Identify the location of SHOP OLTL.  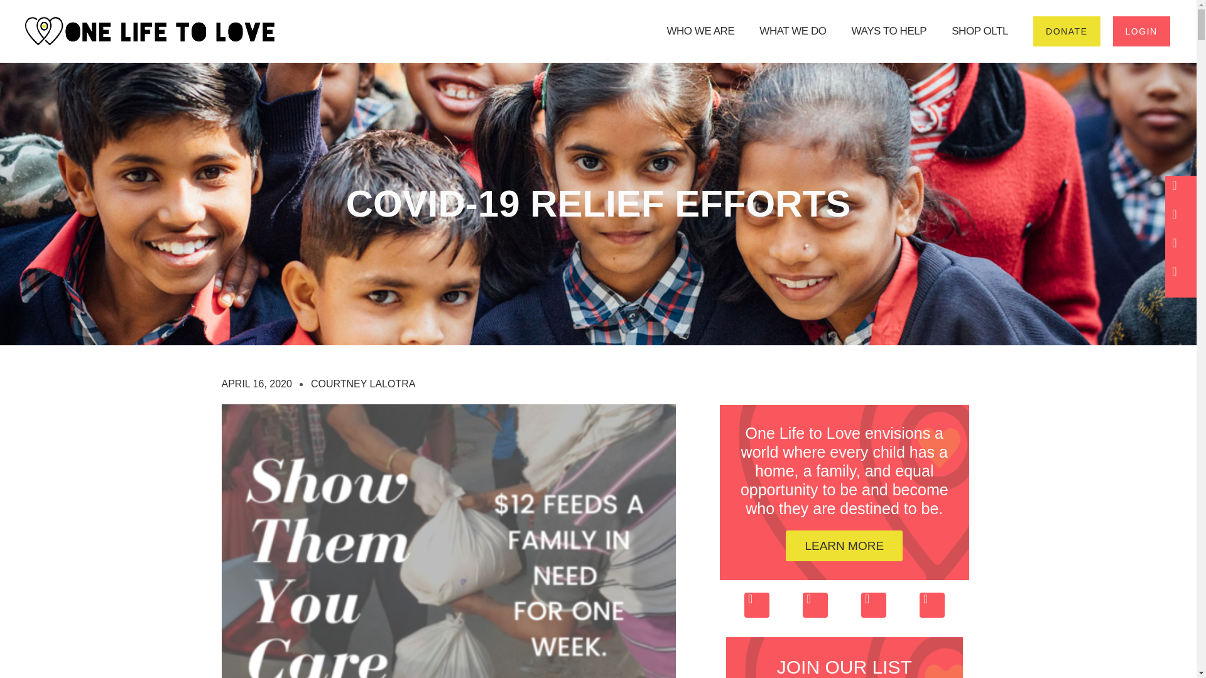
(980, 31).